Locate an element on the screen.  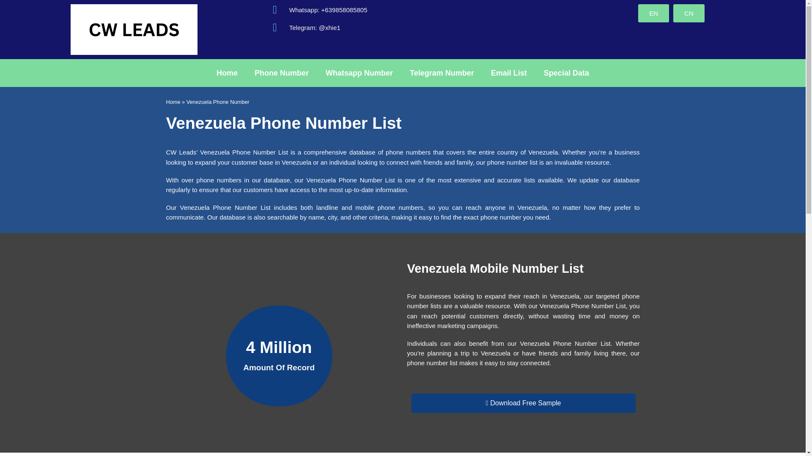
Download Free Sample is located at coordinates (523, 403).